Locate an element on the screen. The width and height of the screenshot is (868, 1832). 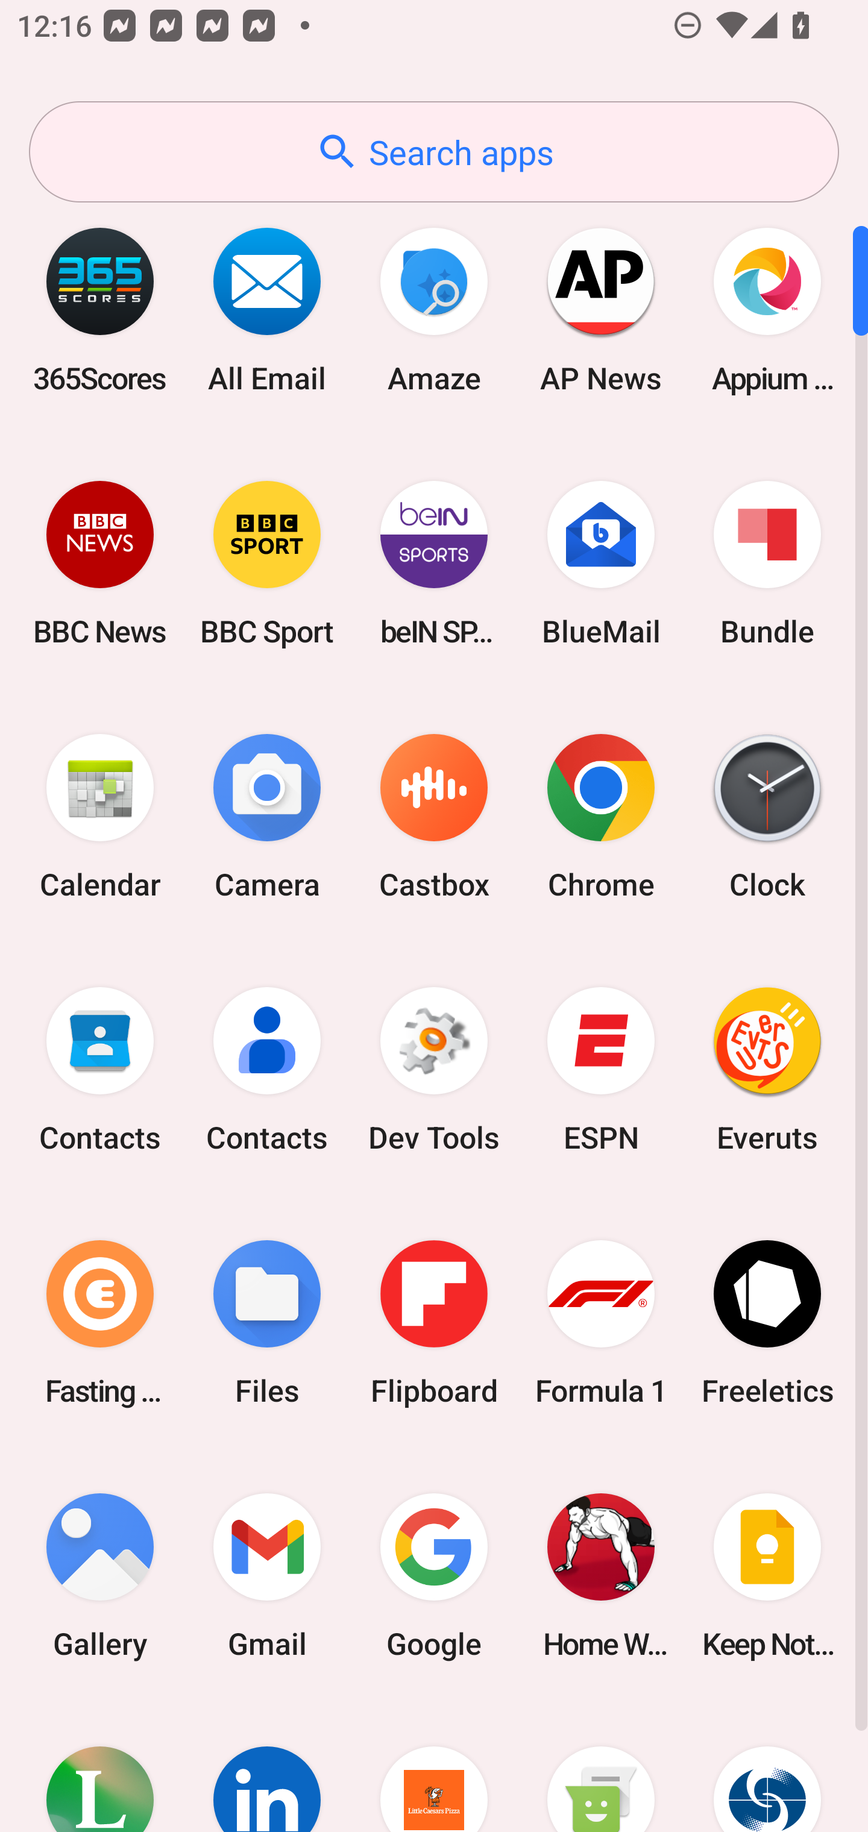
beIN SPORTS is located at coordinates (434, 563).